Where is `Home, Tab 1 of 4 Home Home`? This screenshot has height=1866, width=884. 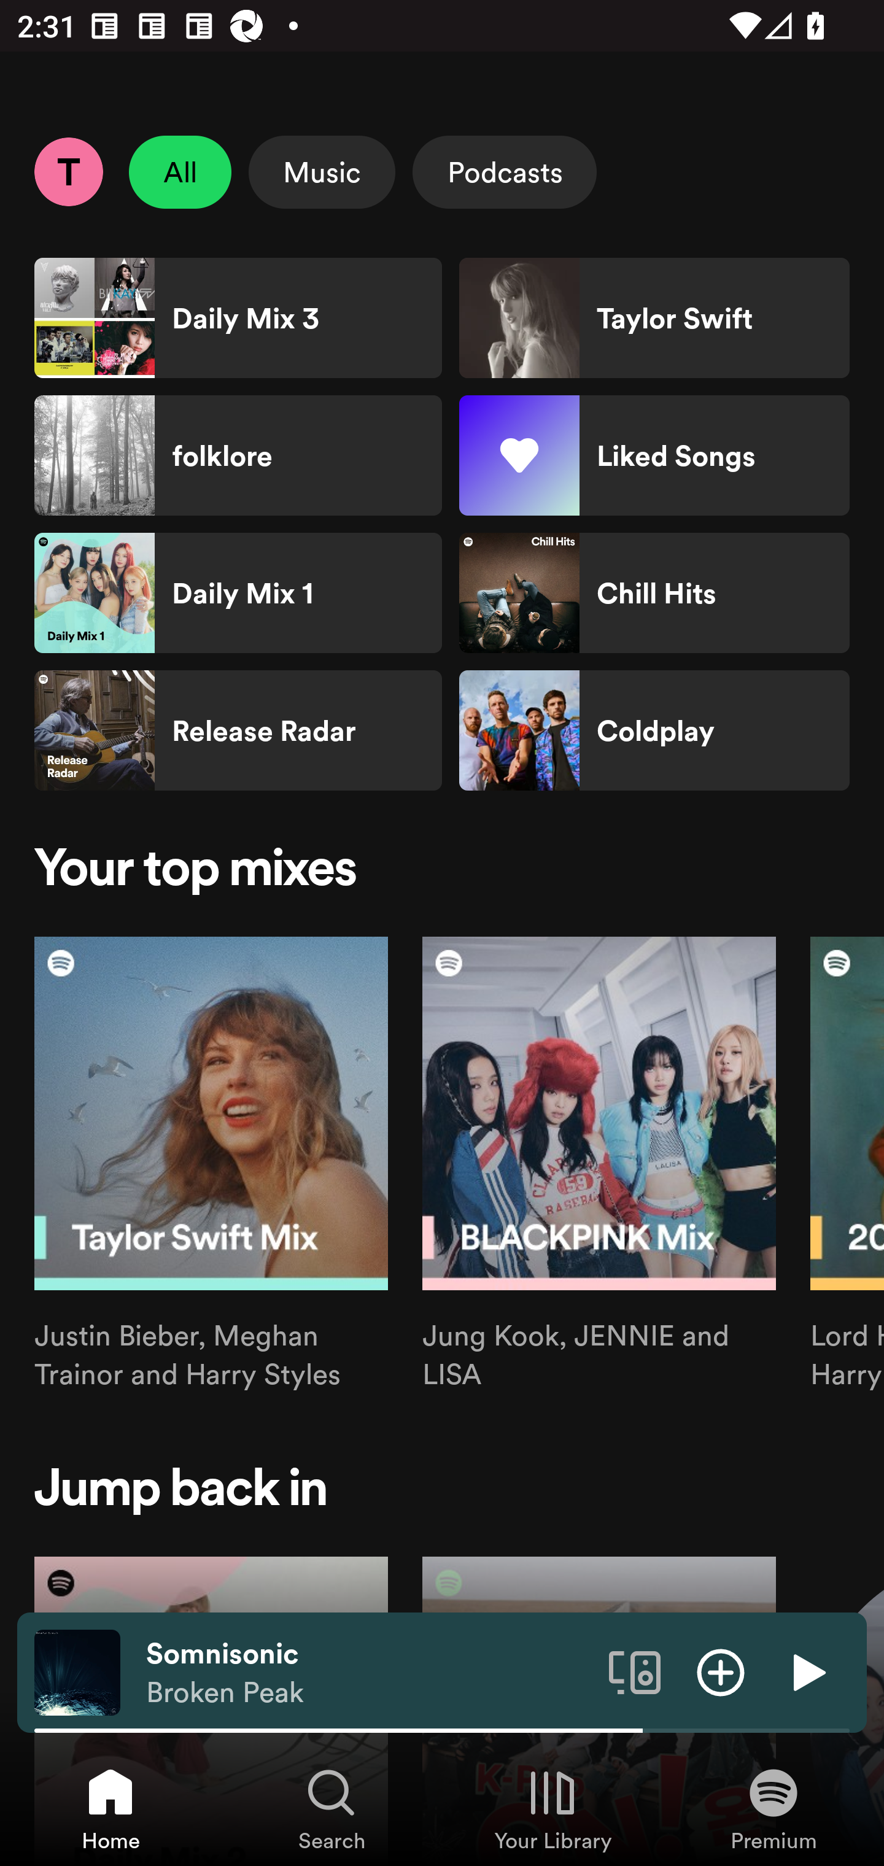 Home, Tab 1 of 4 Home Home is located at coordinates (110, 1808).